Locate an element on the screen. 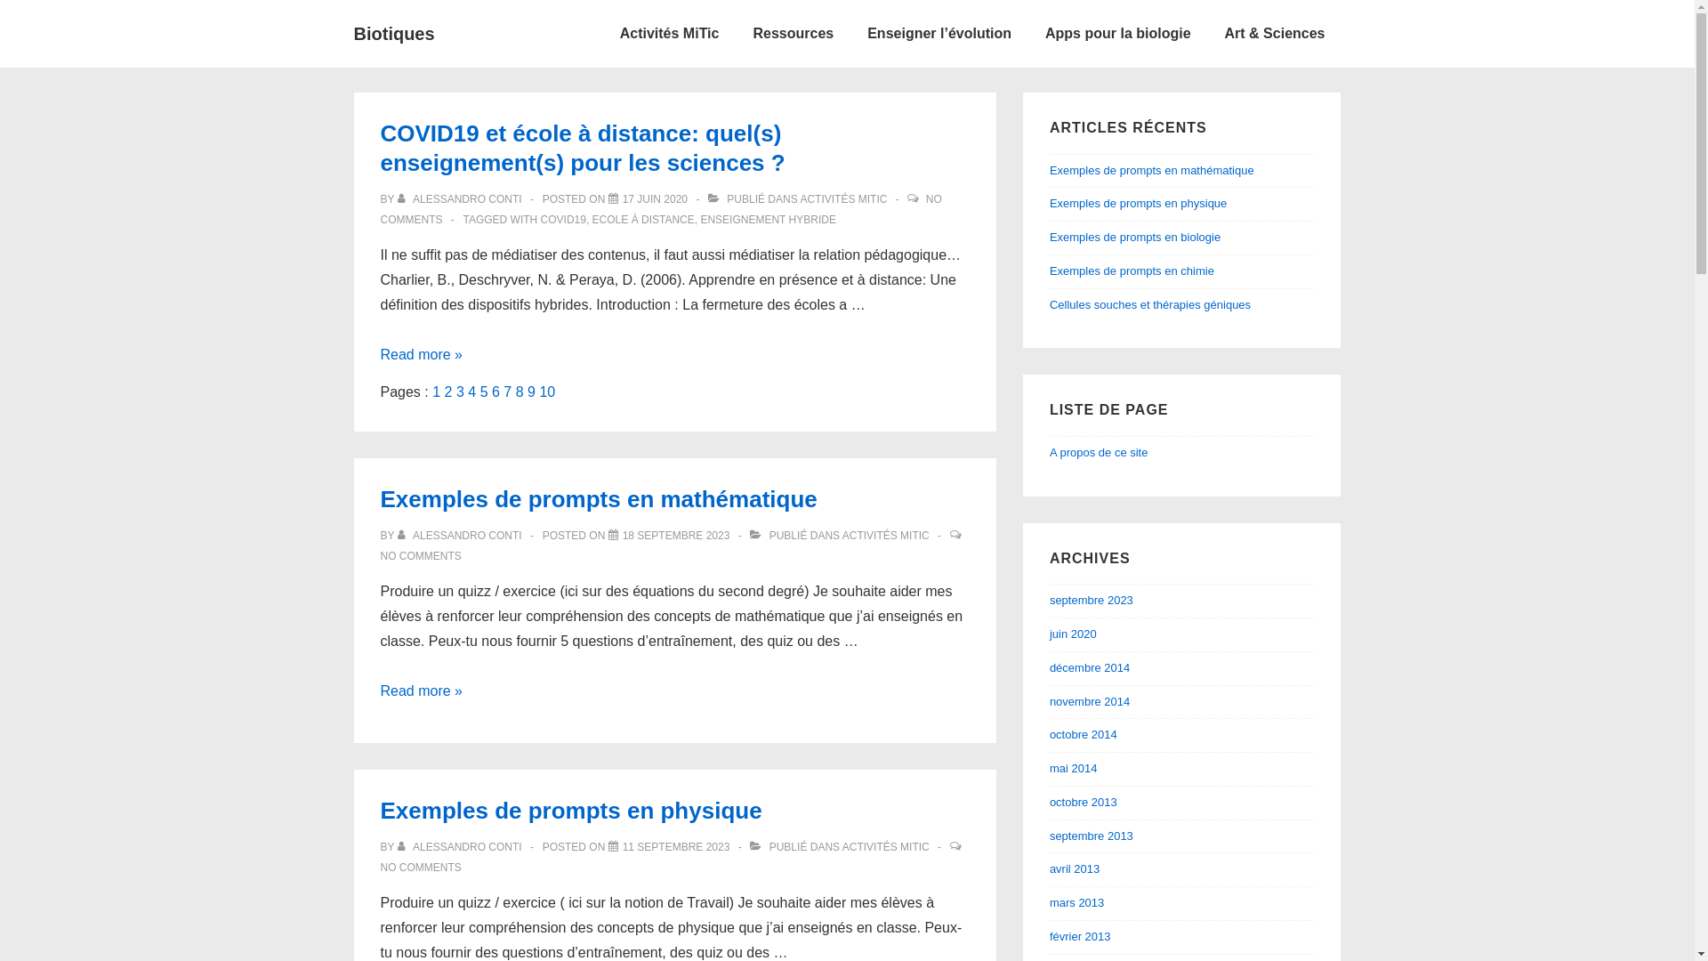  5 is located at coordinates (484, 392).